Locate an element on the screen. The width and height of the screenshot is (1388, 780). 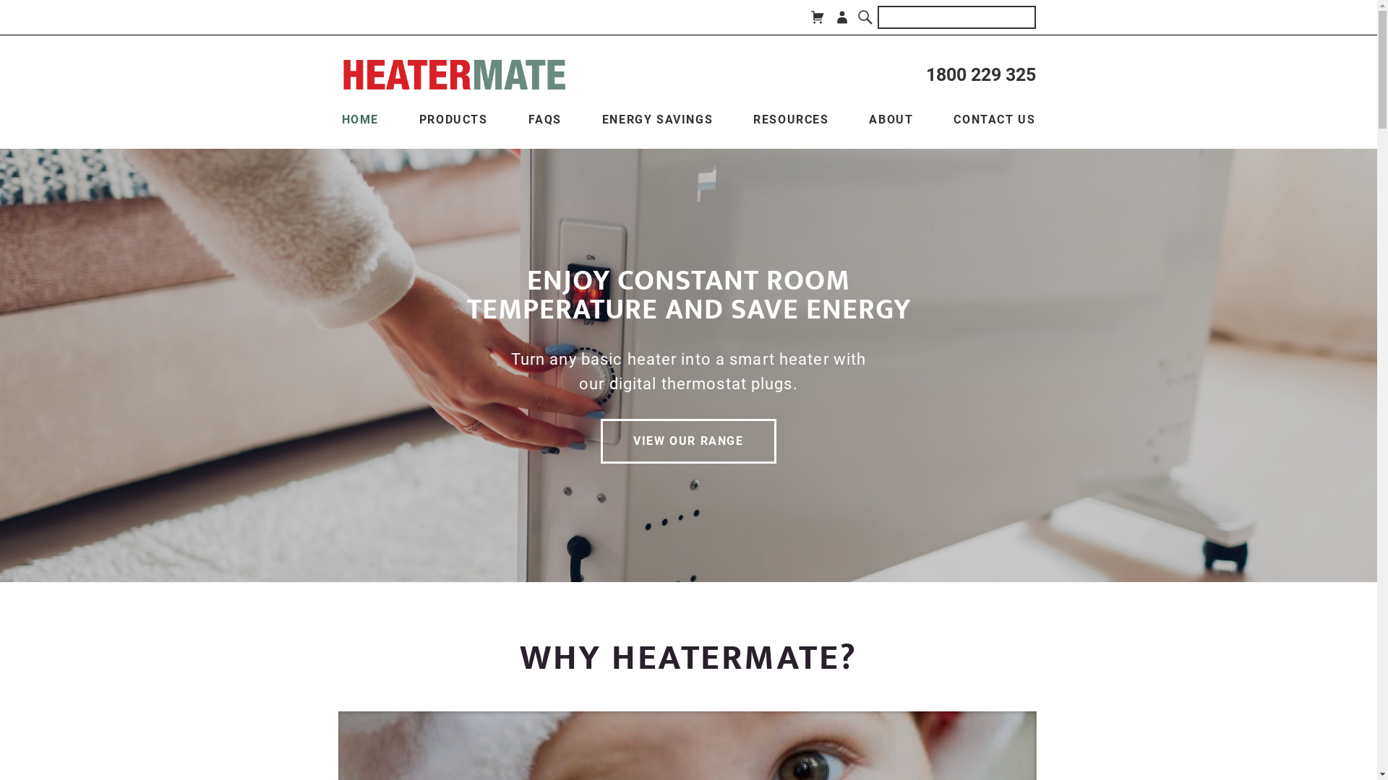
1800 229 325 is located at coordinates (980, 75).